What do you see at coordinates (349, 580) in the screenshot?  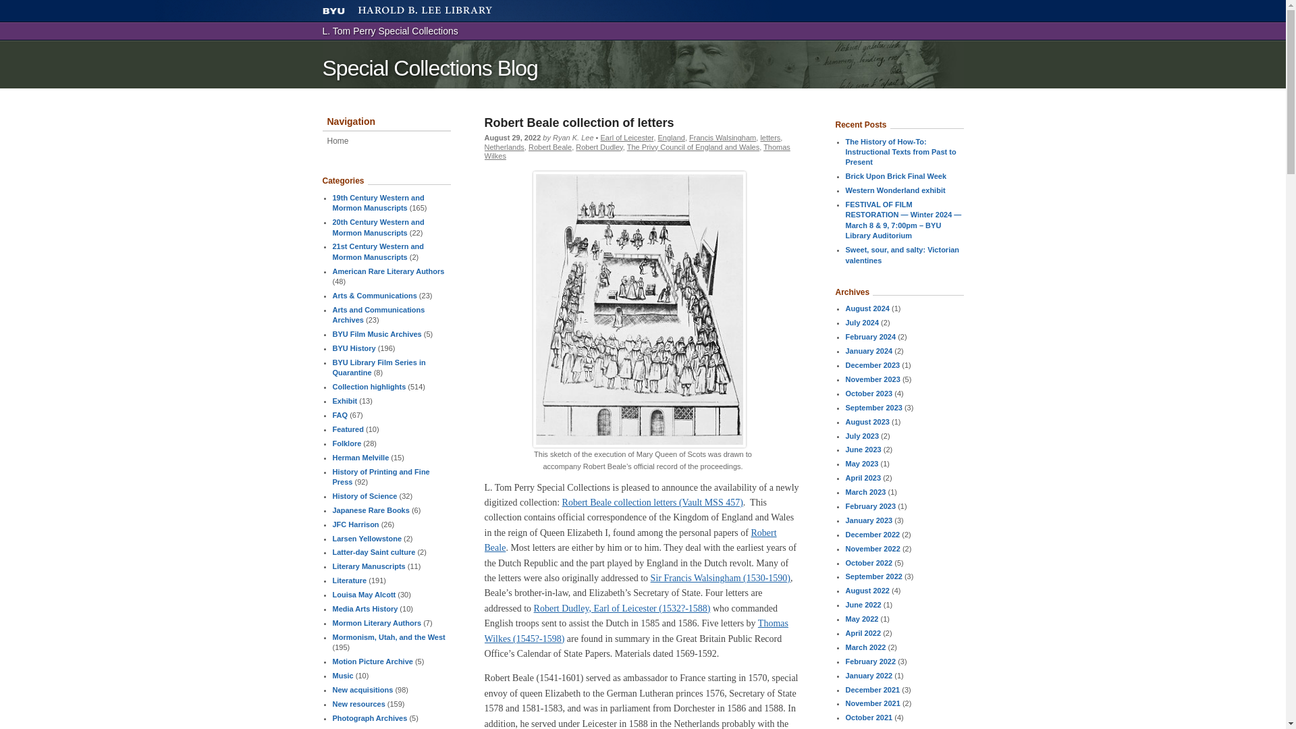 I see `Literature` at bounding box center [349, 580].